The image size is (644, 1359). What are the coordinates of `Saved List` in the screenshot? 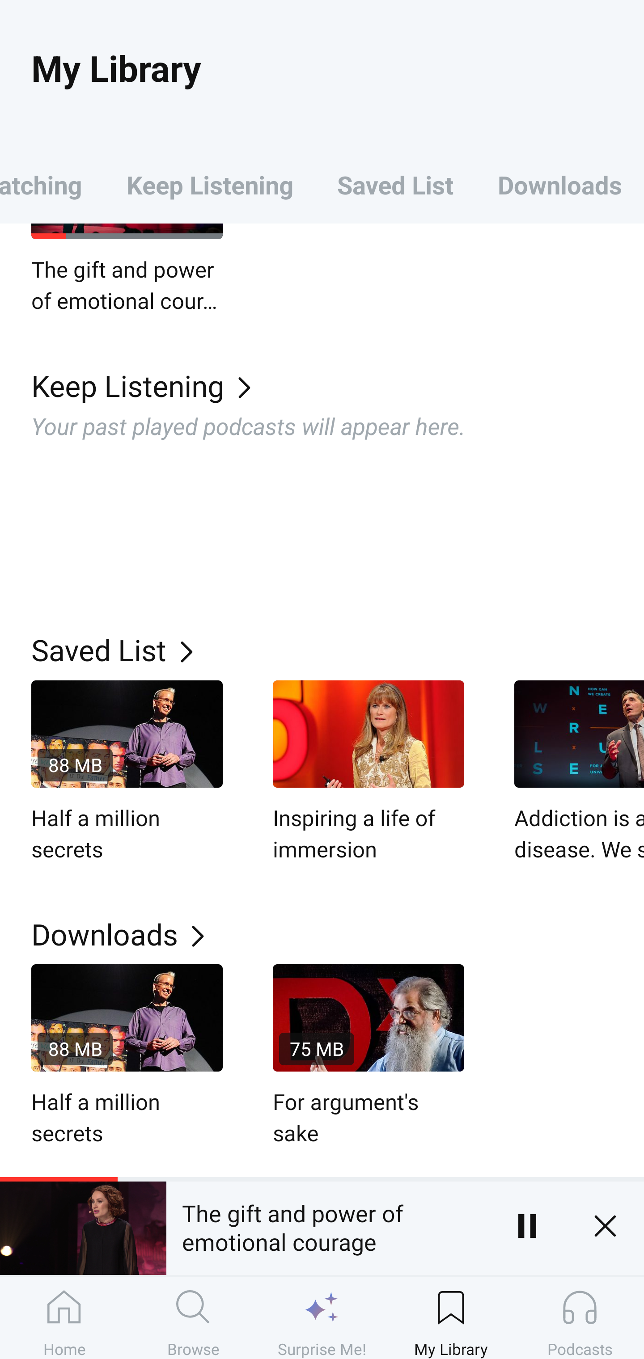 It's located at (338, 649).